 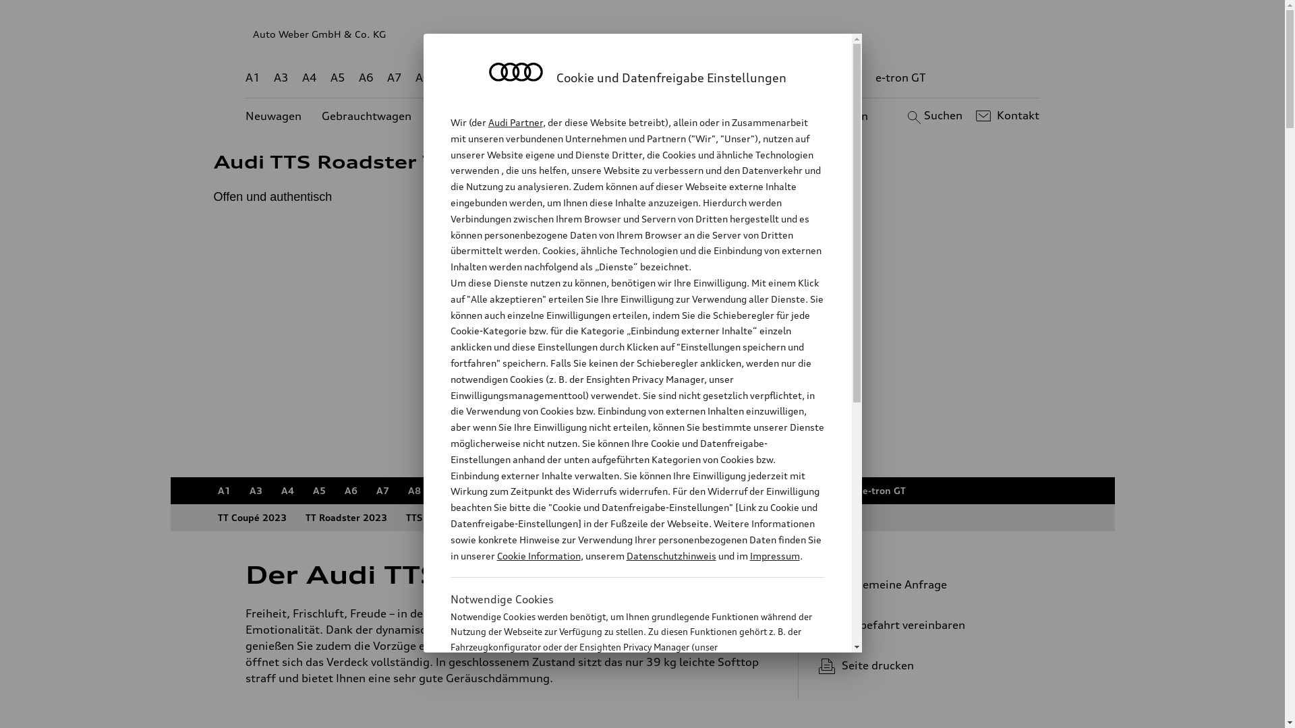 What do you see at coordinates (224, 491) in the screenshot?
I see `A1` at bounding box center [224, 491].